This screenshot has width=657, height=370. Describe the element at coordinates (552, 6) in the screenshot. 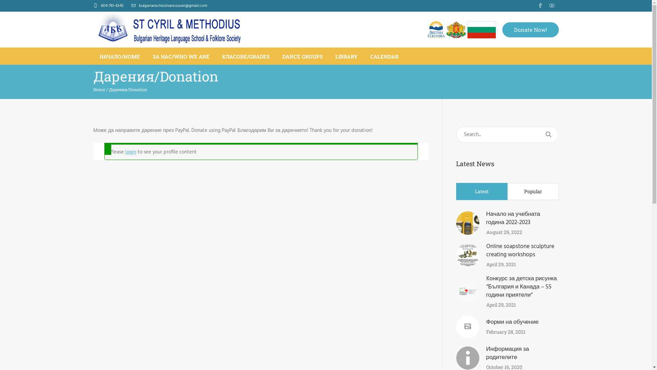

I see `YouTube` at that location.